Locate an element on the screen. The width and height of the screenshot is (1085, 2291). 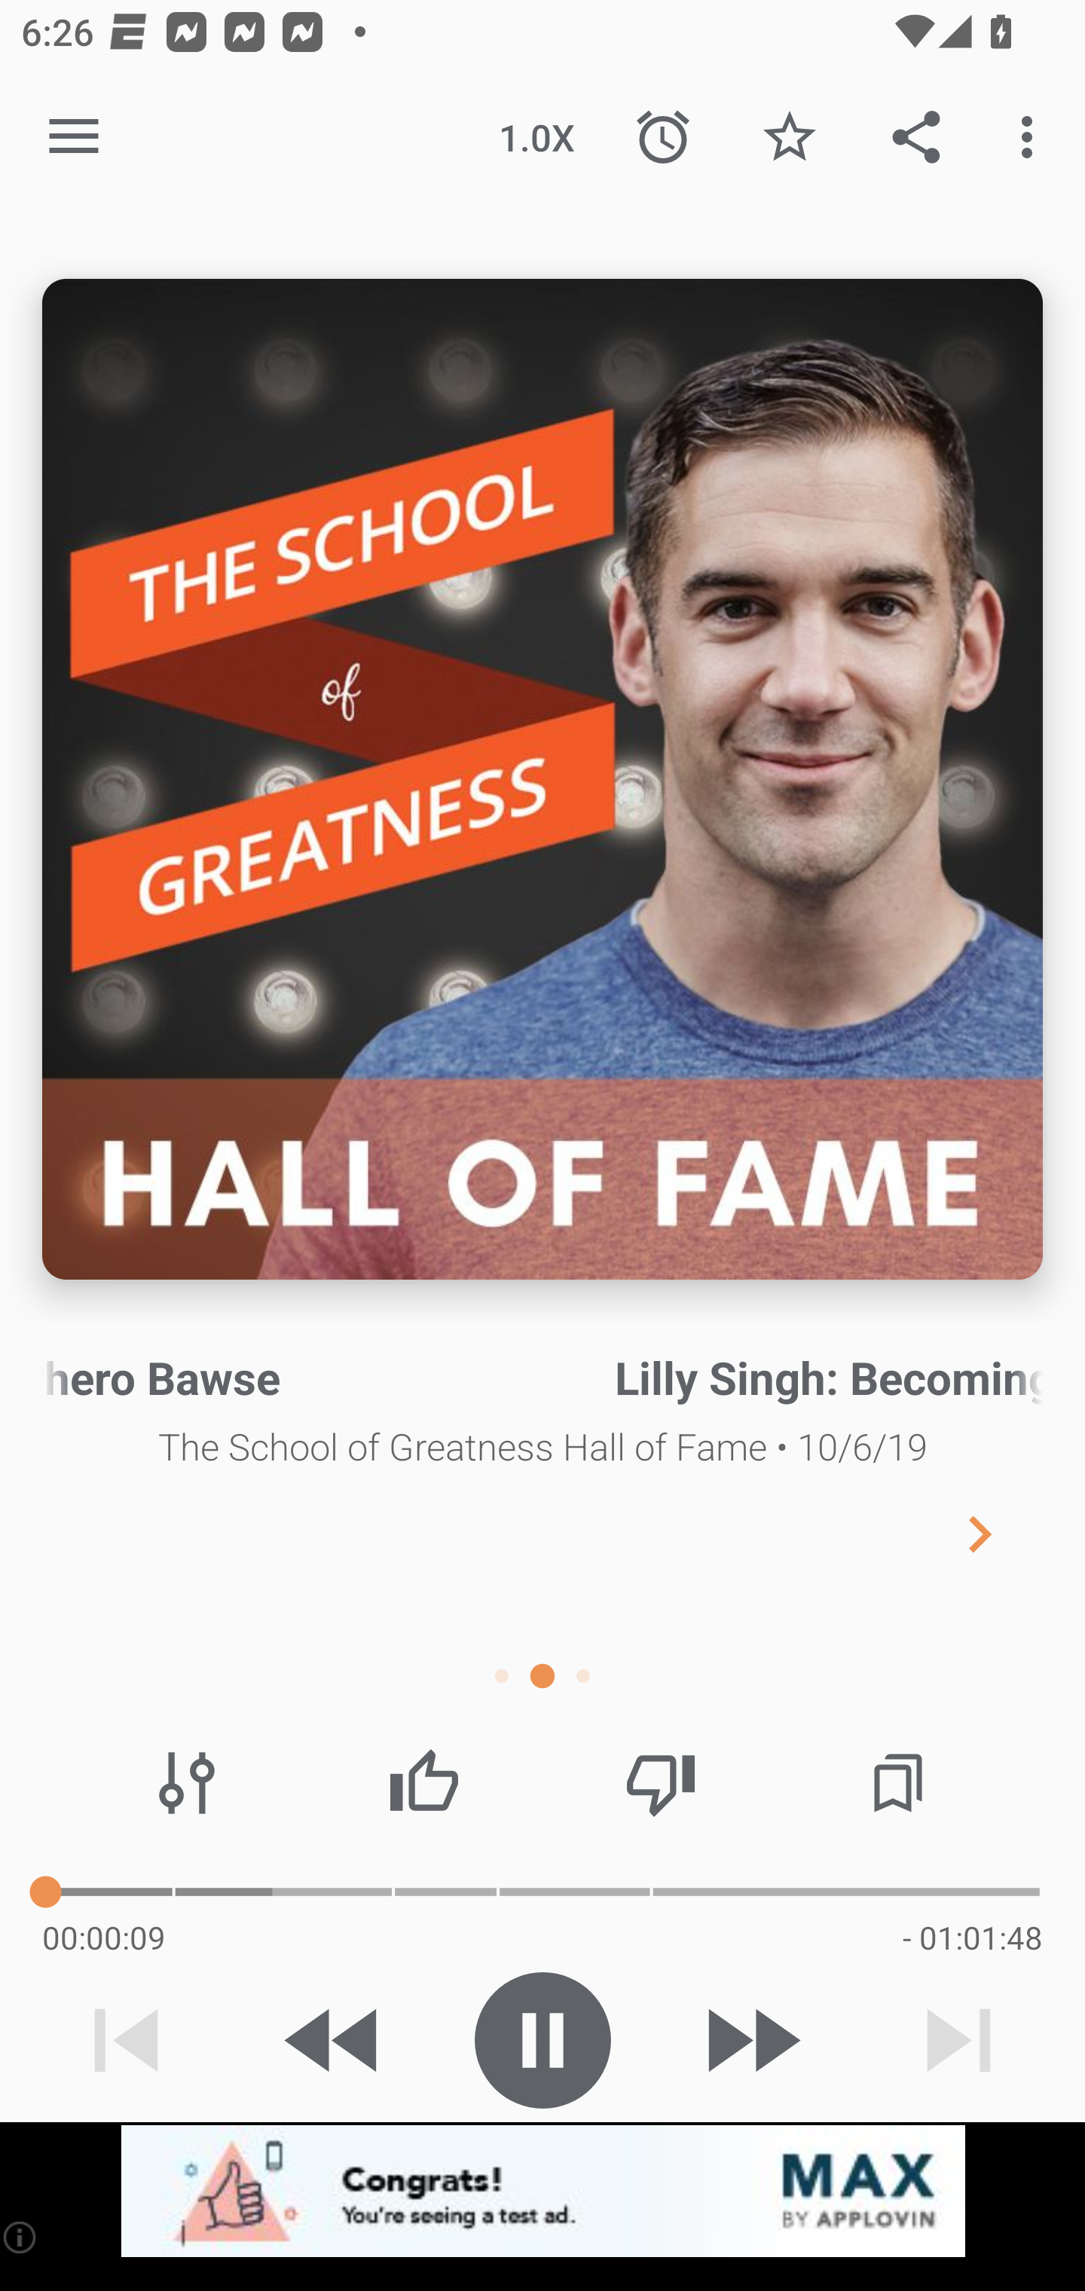
Skip 15s backward is located at coordinates (334, 2040).